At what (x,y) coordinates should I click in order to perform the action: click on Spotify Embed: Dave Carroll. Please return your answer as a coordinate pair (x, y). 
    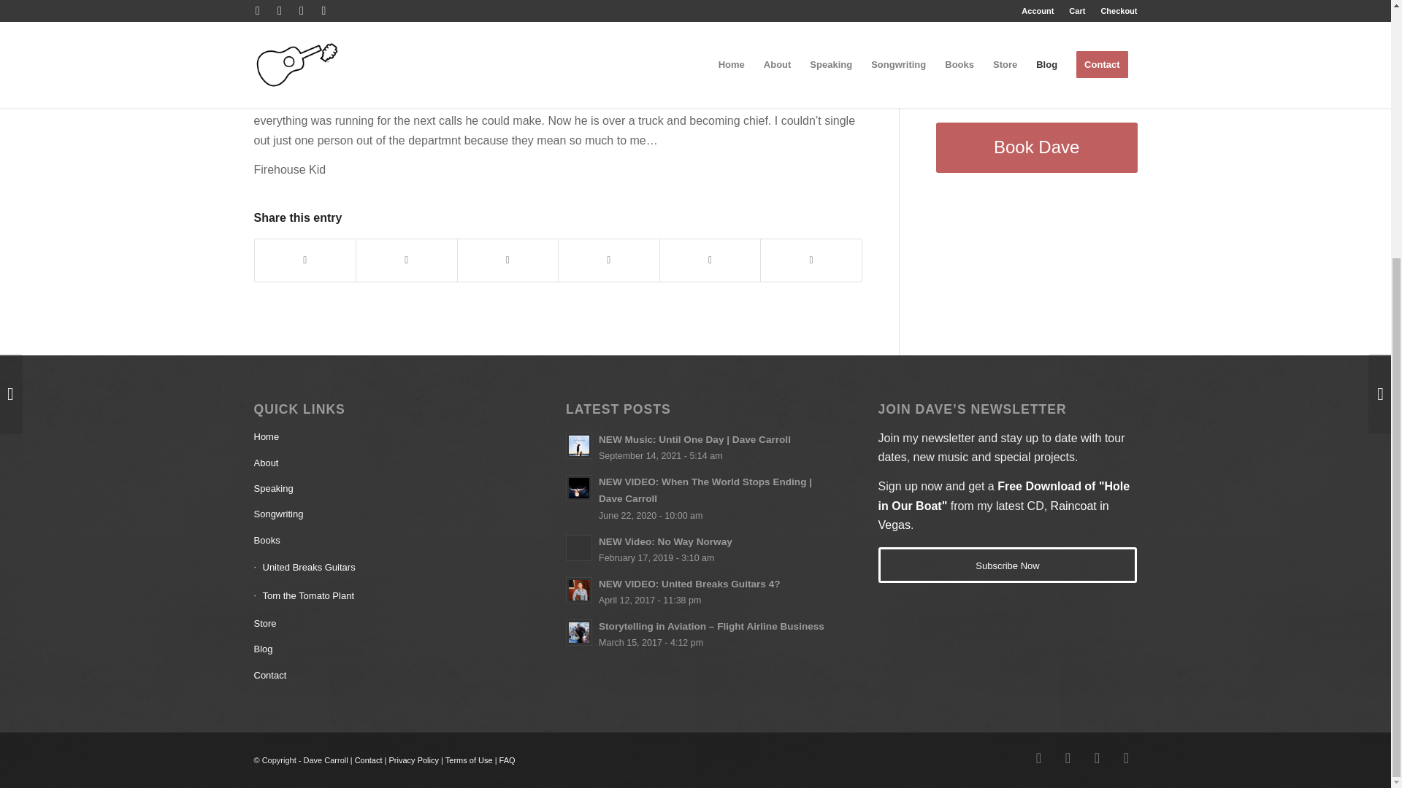
    Looking at the image, I should click on (1037, 32).